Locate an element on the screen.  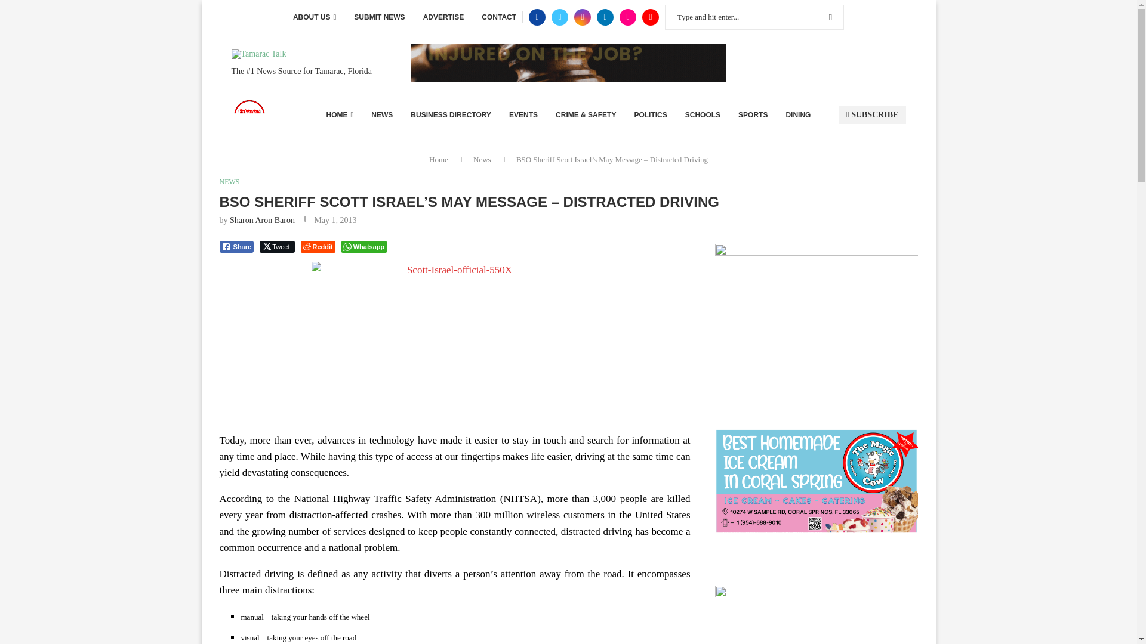
CONTACT is located at coordinates (499, 17).